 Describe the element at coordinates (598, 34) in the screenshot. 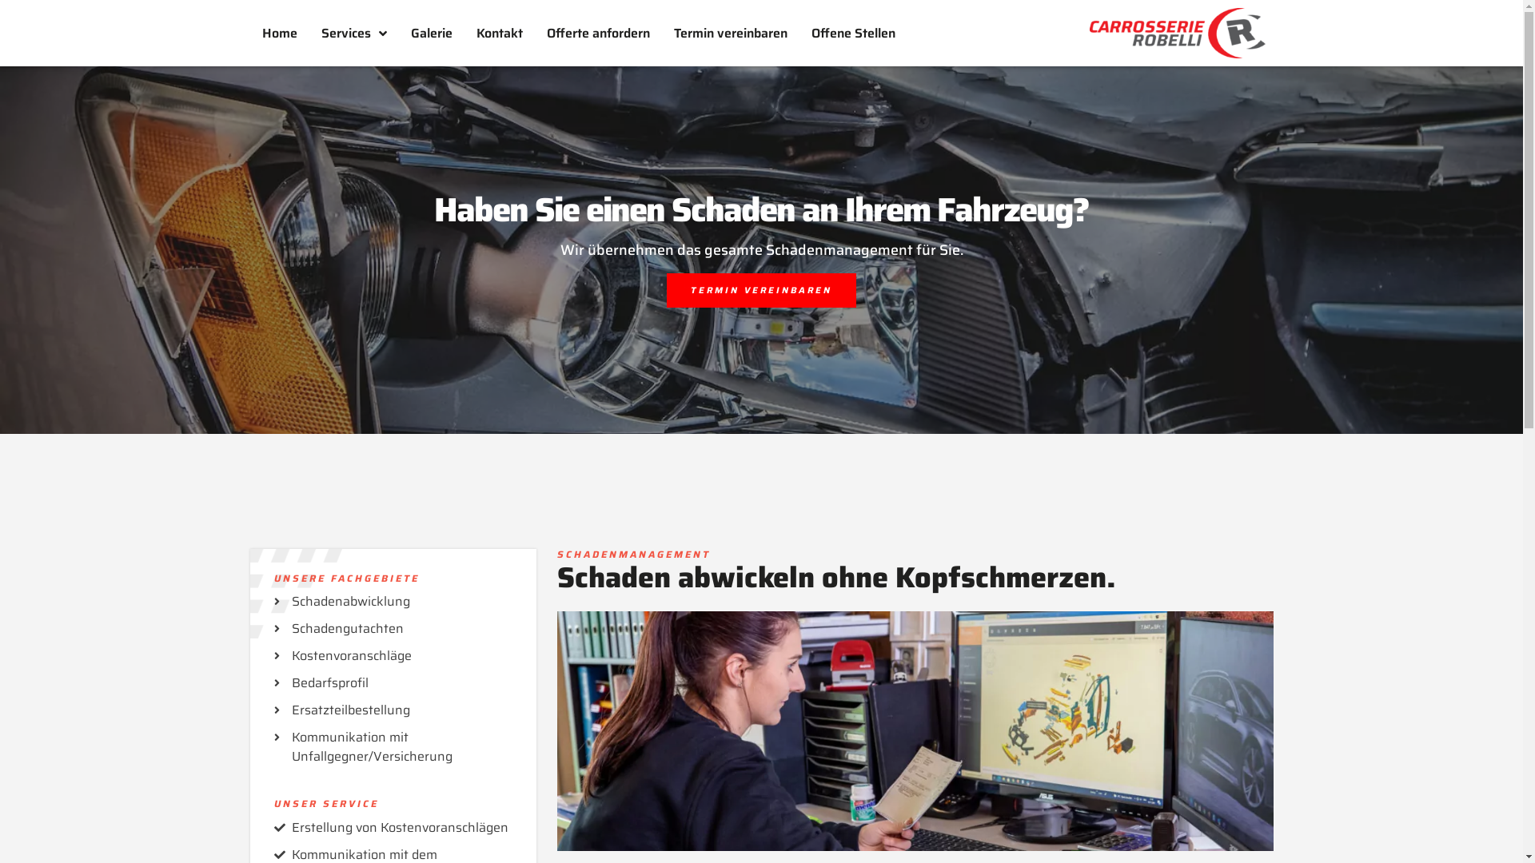

I see `Offerte anfordern` at that location.